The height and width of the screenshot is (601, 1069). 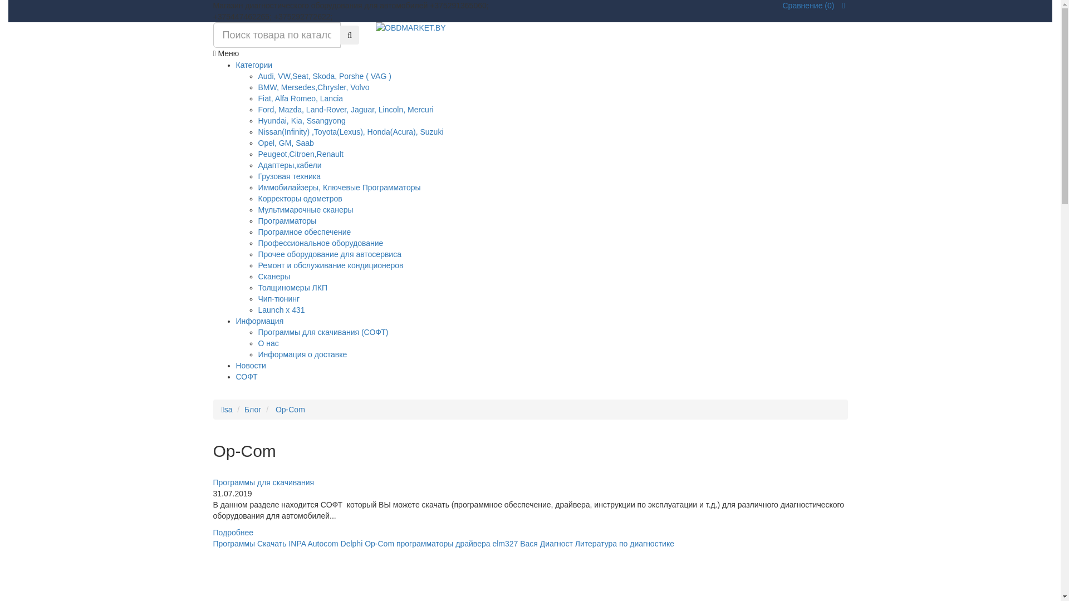 I want to click on OBDMARKET.BY, so click(x=530, y=28).